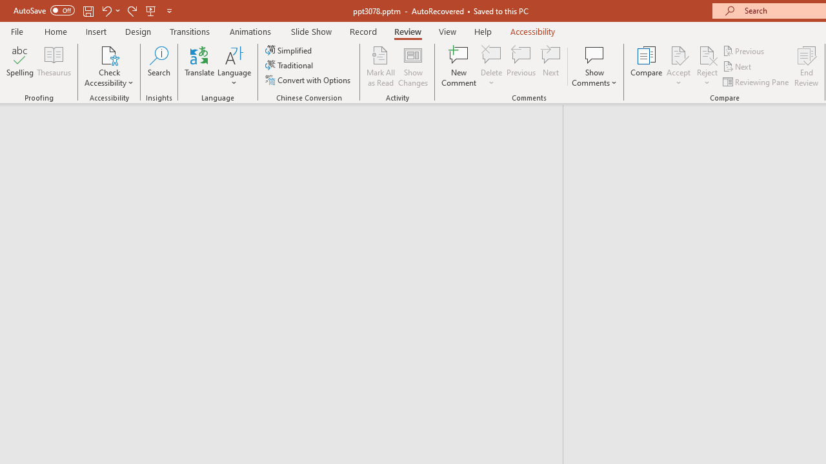 The height and width of the screenshot is (464, 826). What do you see at coordinates (707, 54) in the screenshot?
I see `Reject Change` at bounding box center [707, 54].